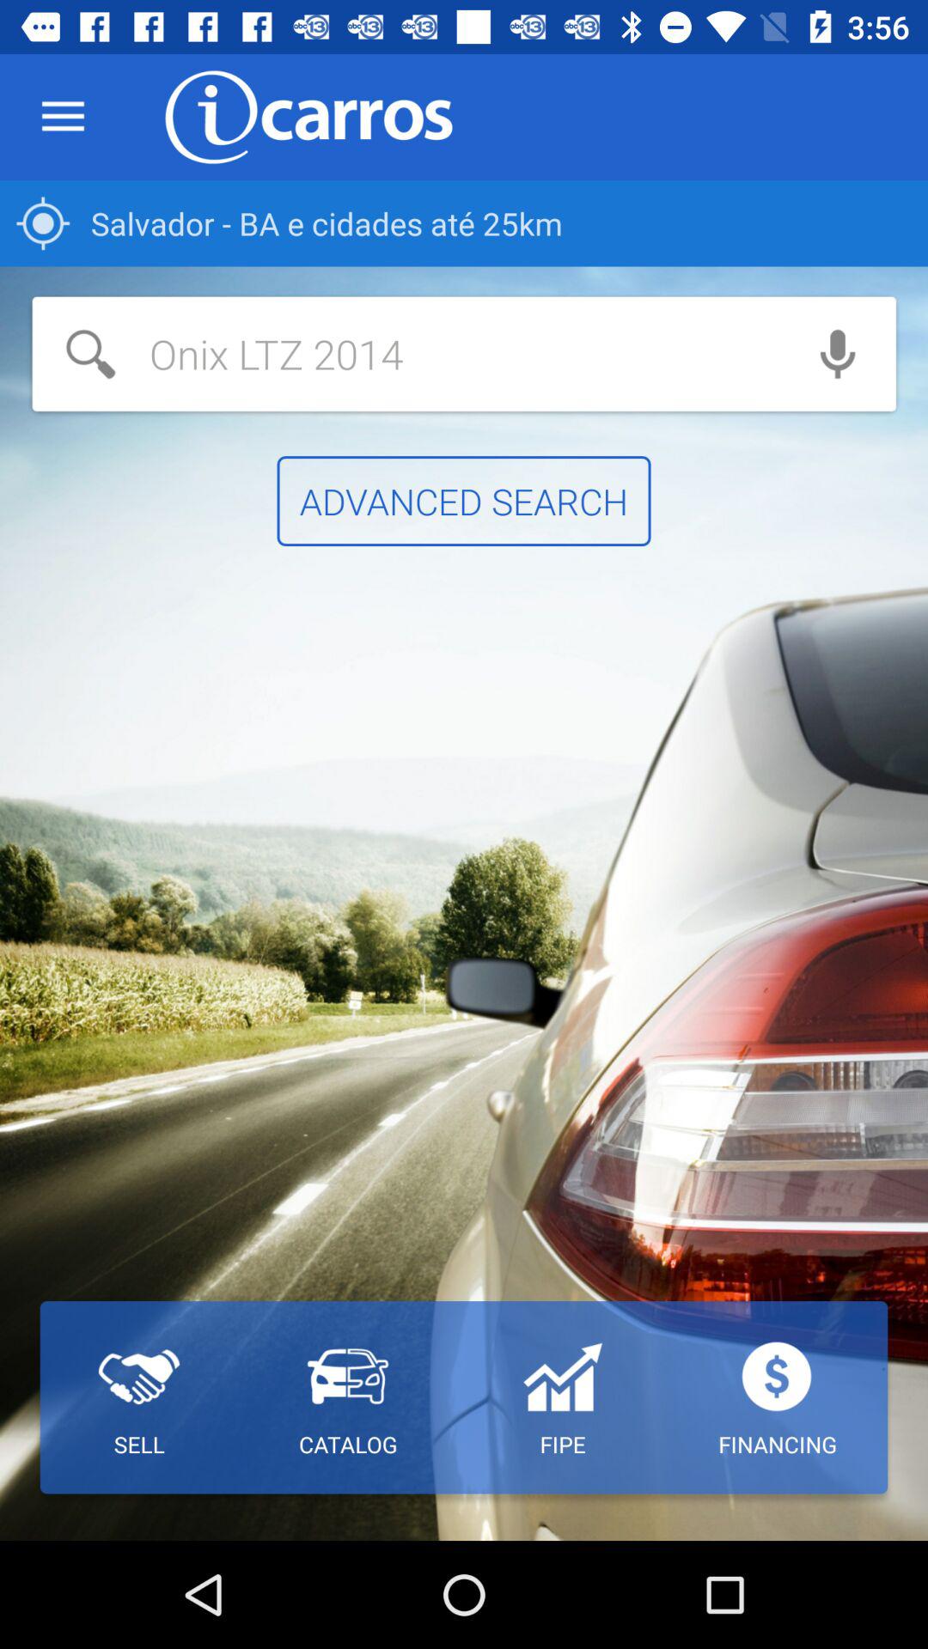  What do you see at coordinates (347, 1397) in the screenshot?
I see `select the catalog icon` at bounding box center [347, 1397].